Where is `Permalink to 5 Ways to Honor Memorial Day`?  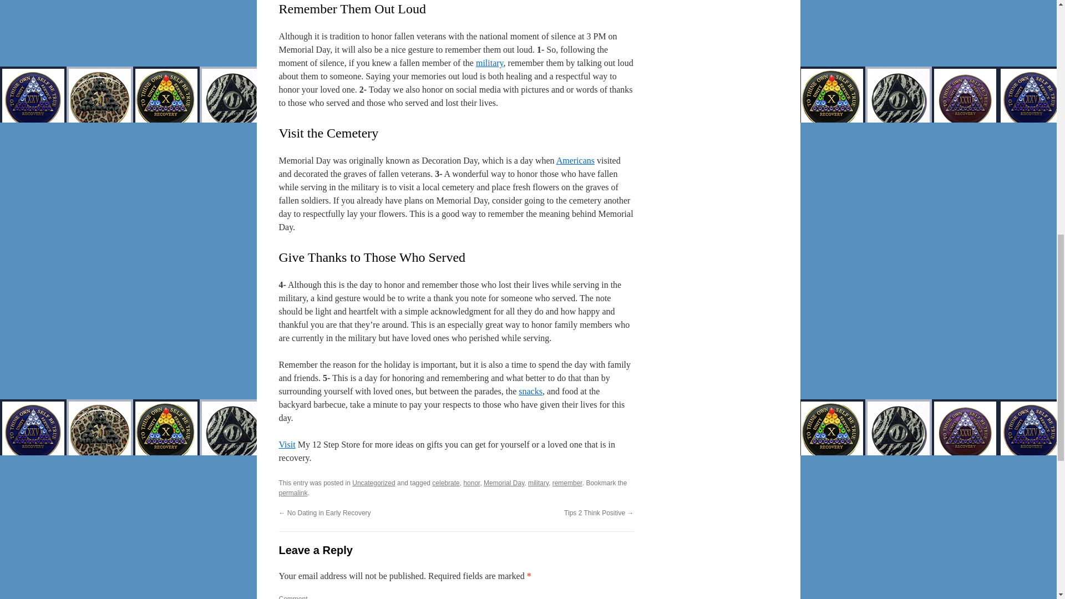 Permalink to 5 Ways to Honor Memorial Day is located at coordinates (293, 493).